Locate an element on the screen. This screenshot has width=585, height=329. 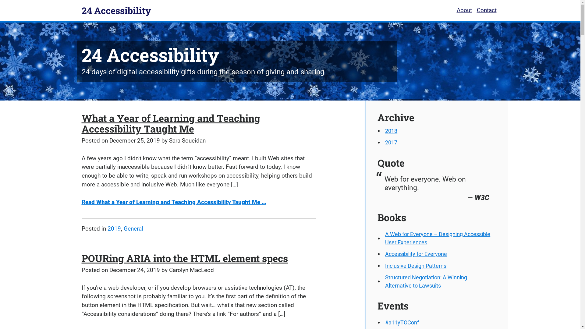
What a Year of Learning and Teaching Accessibility Taught Me is located at coordinates (171, 123).